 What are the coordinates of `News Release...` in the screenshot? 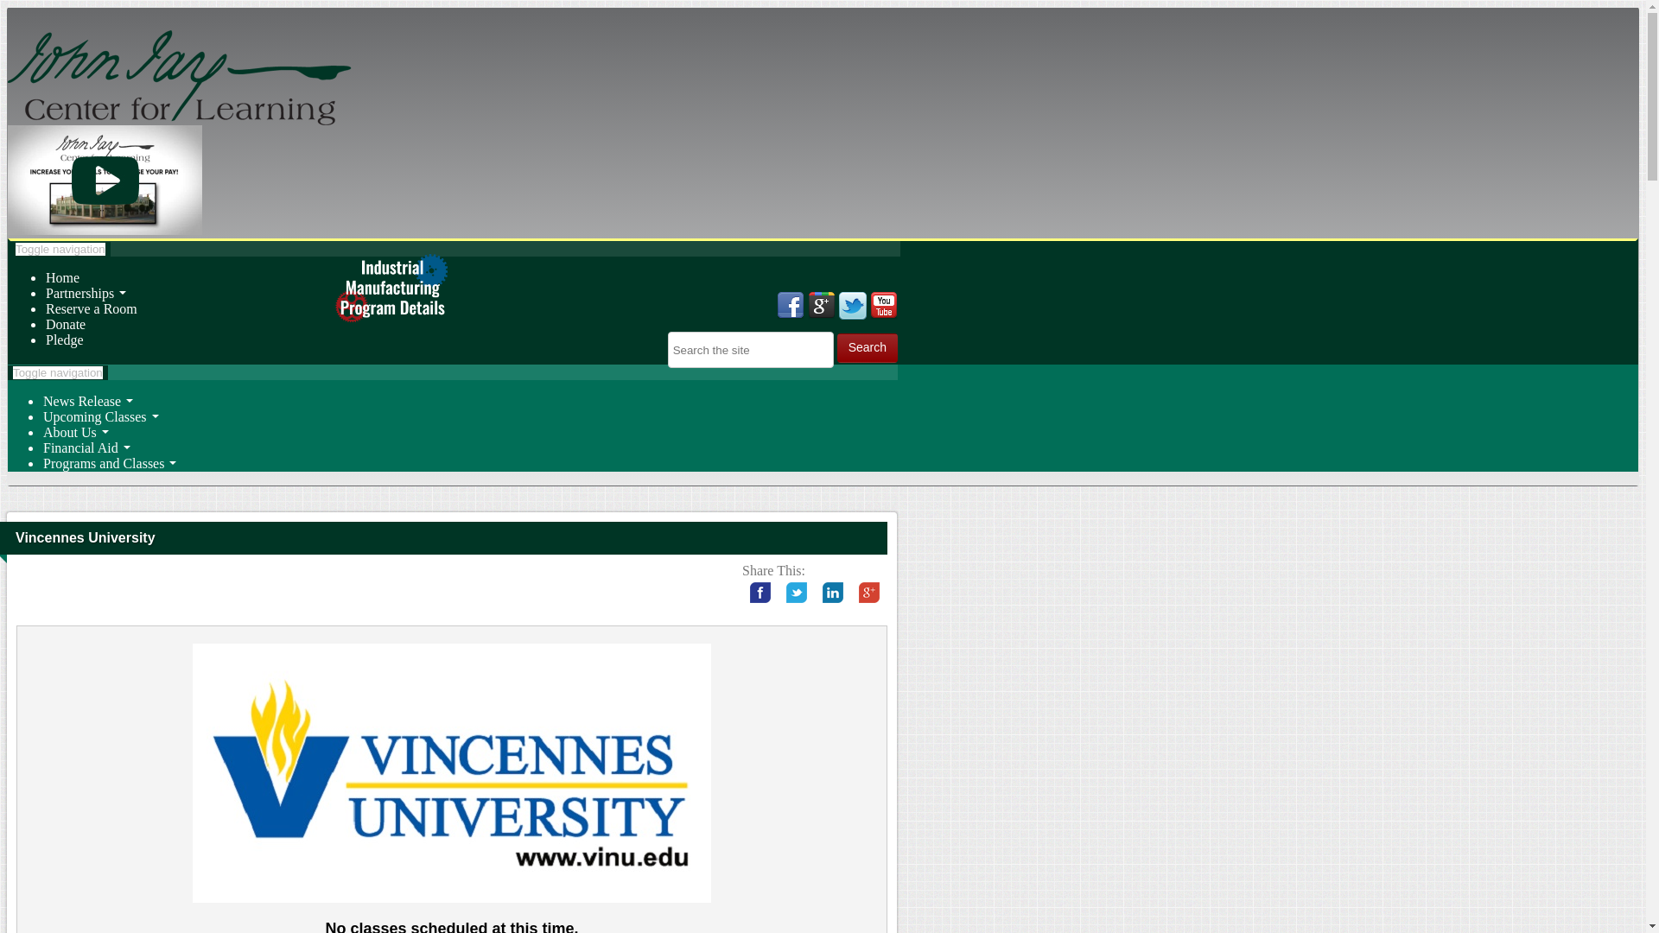 It's located at (87, 401).